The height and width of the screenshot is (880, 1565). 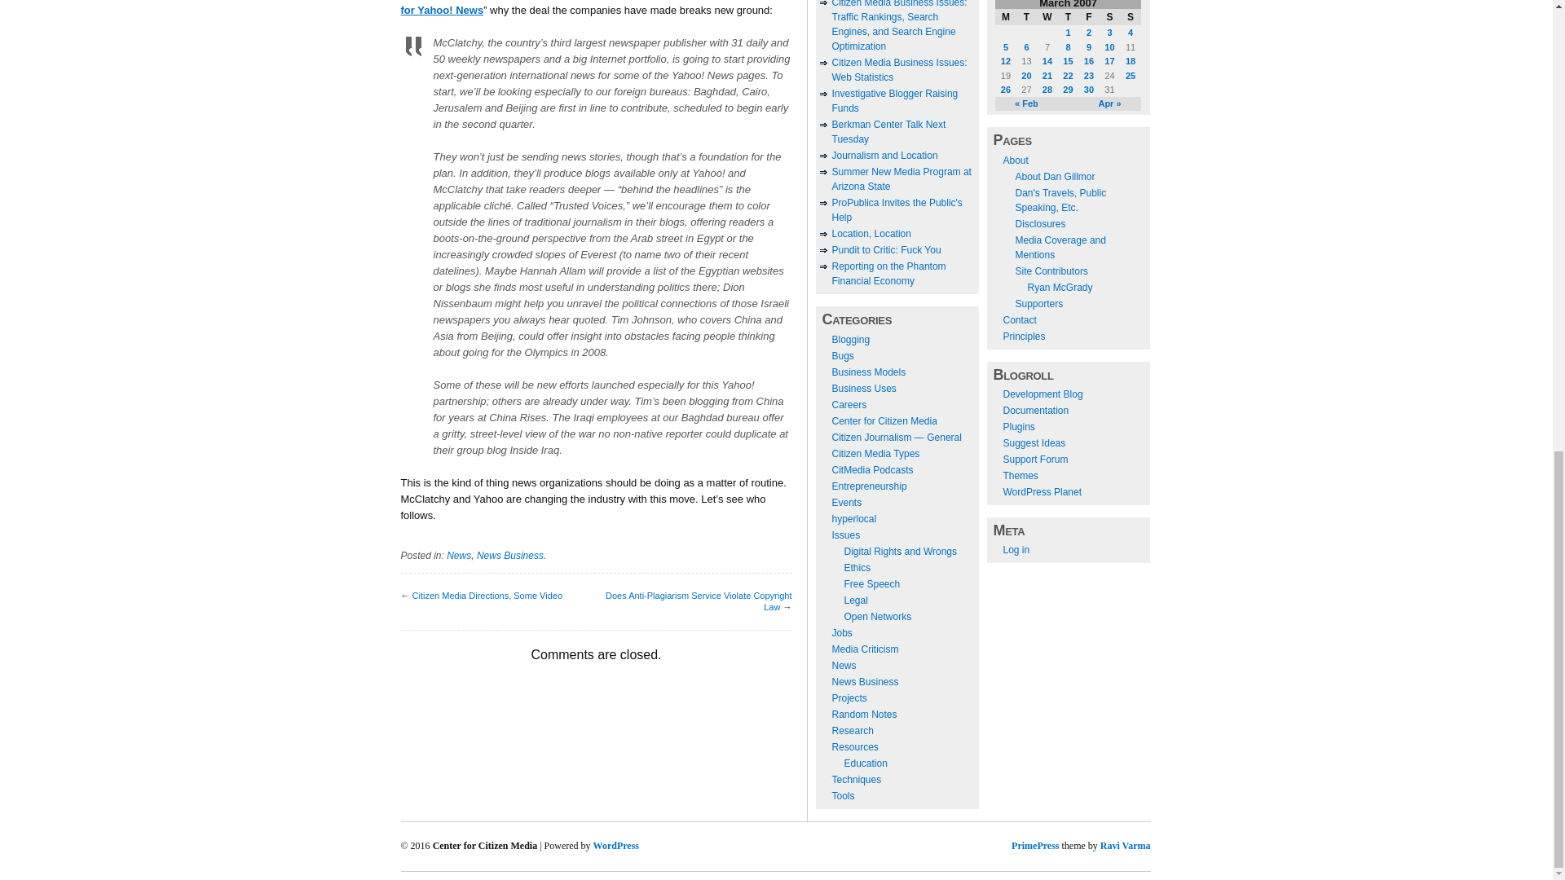 What do you see at coordinates (885, 250) in the screenshot?
I see `Pundit to Critic: Fuck You` at bounding box center [885, 250].